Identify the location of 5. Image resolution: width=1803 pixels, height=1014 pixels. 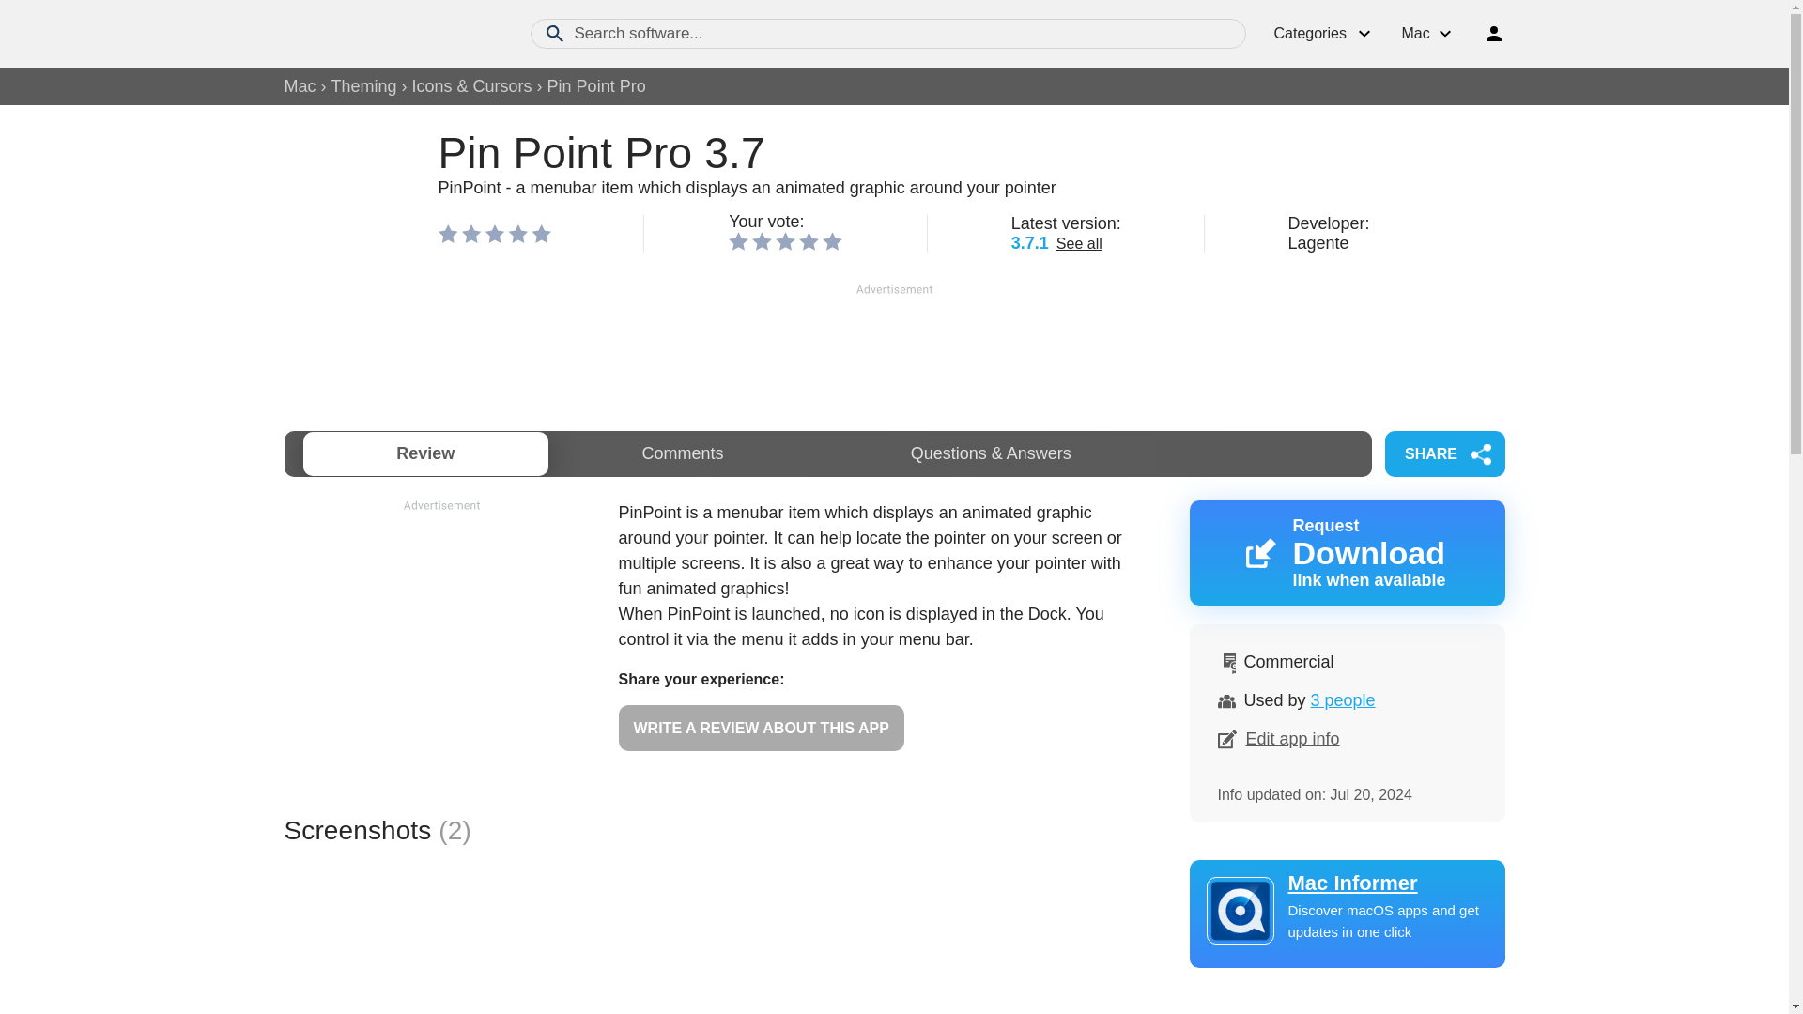
(832, 240).